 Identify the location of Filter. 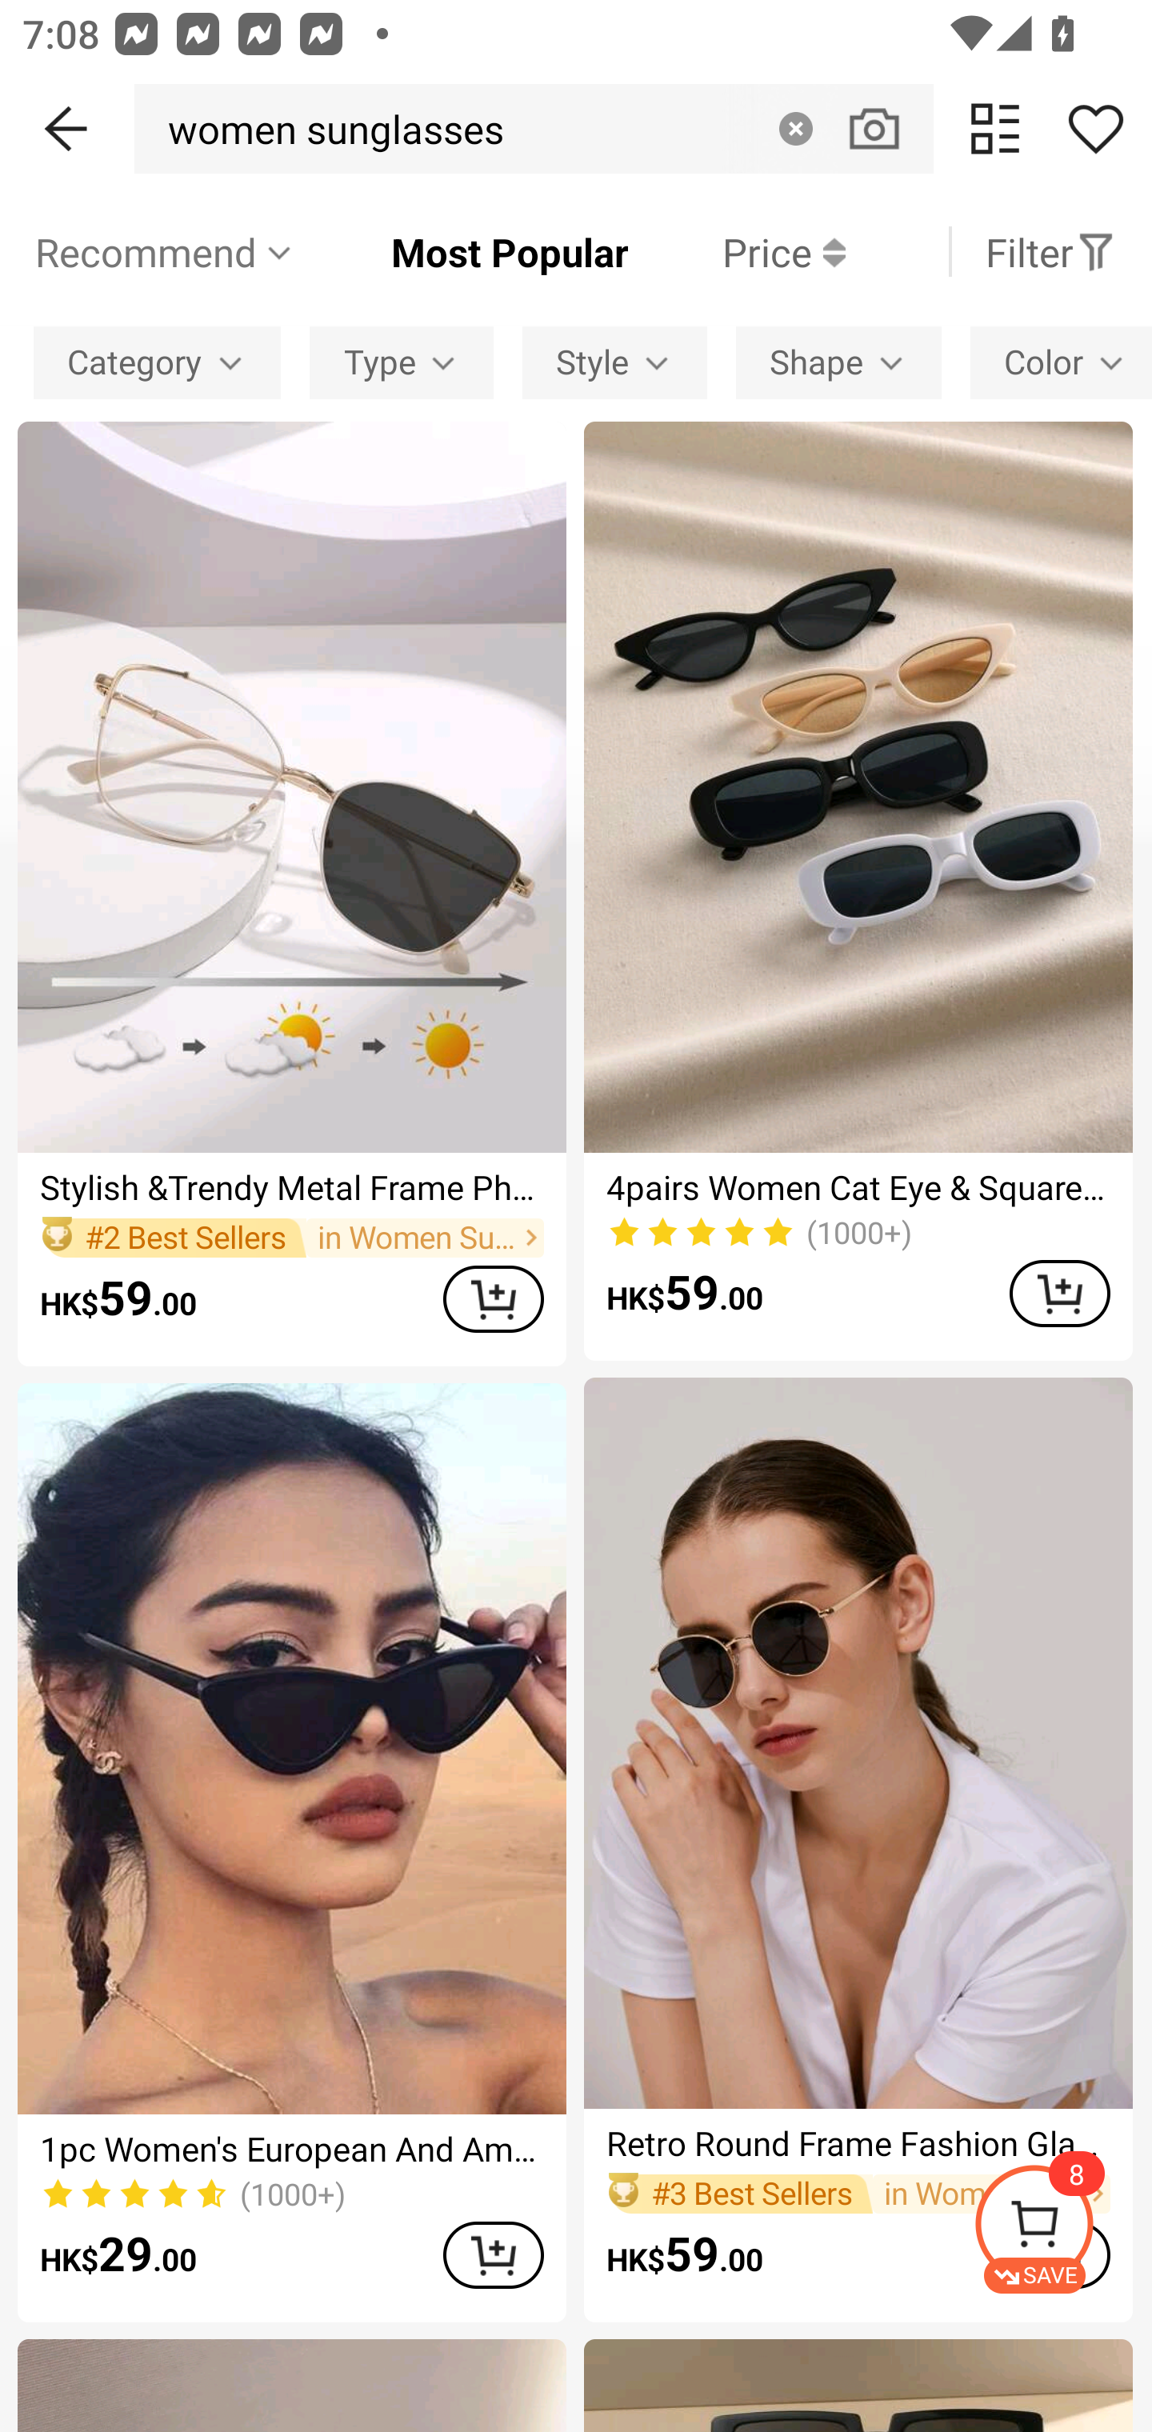
(1050, 251).